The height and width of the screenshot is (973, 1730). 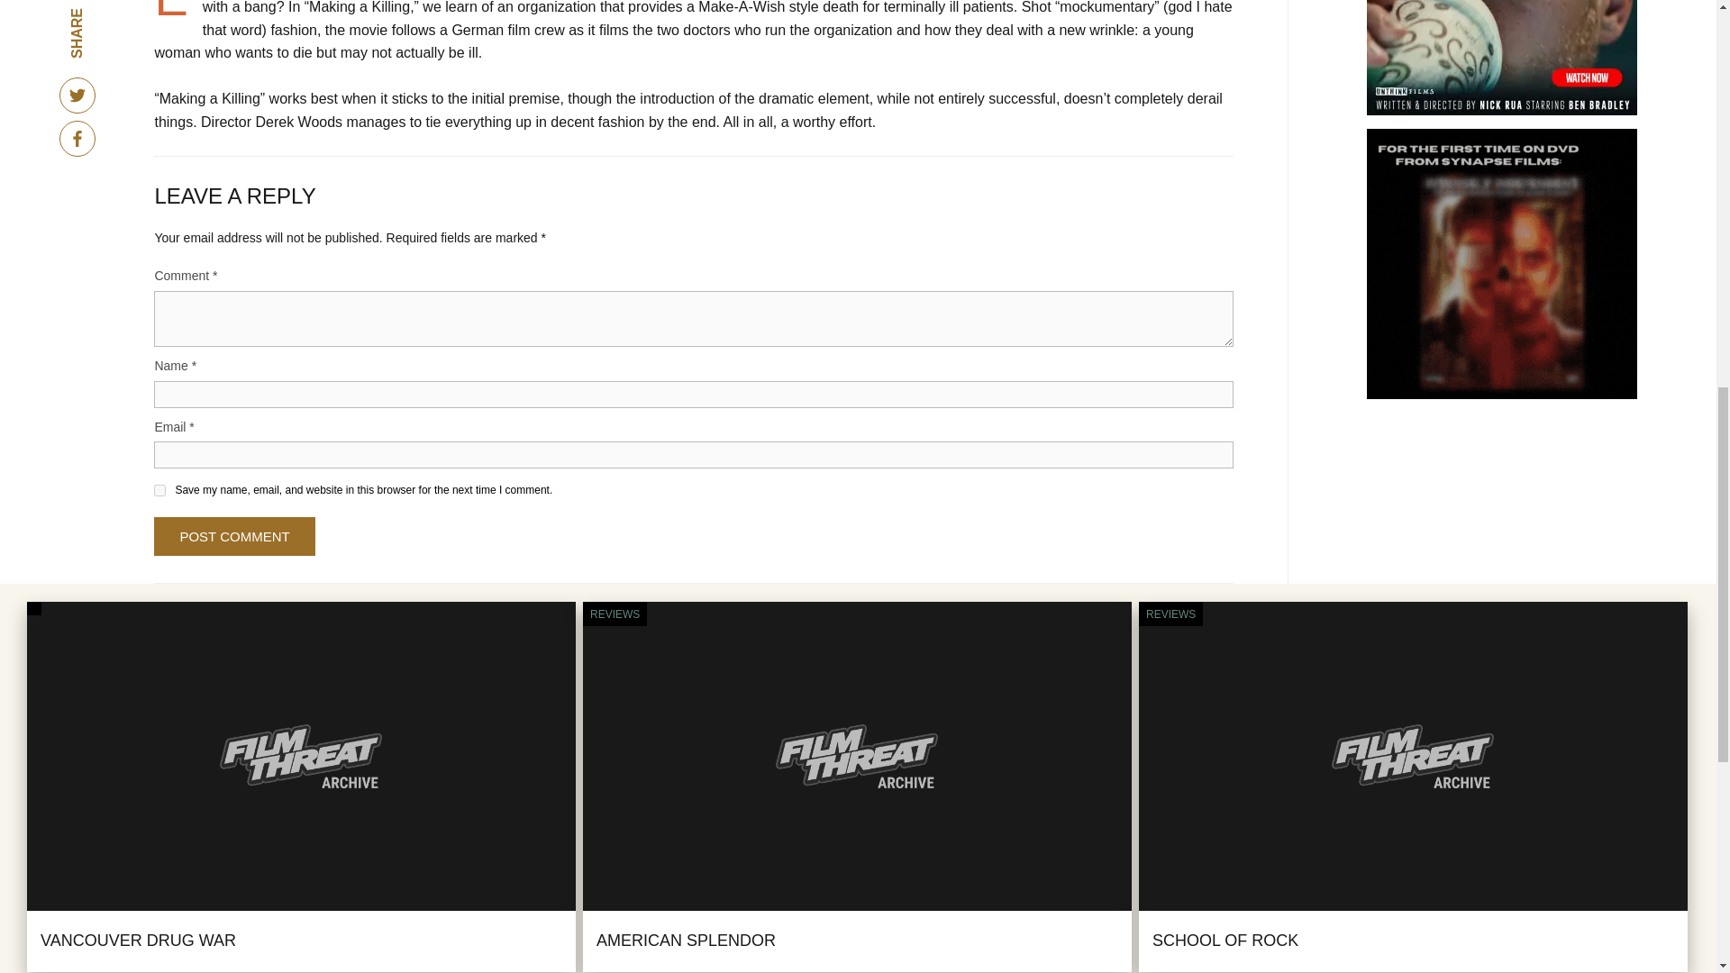 I want to click on VANCOUVER DRUG WAR, so click(x=137, y=941).